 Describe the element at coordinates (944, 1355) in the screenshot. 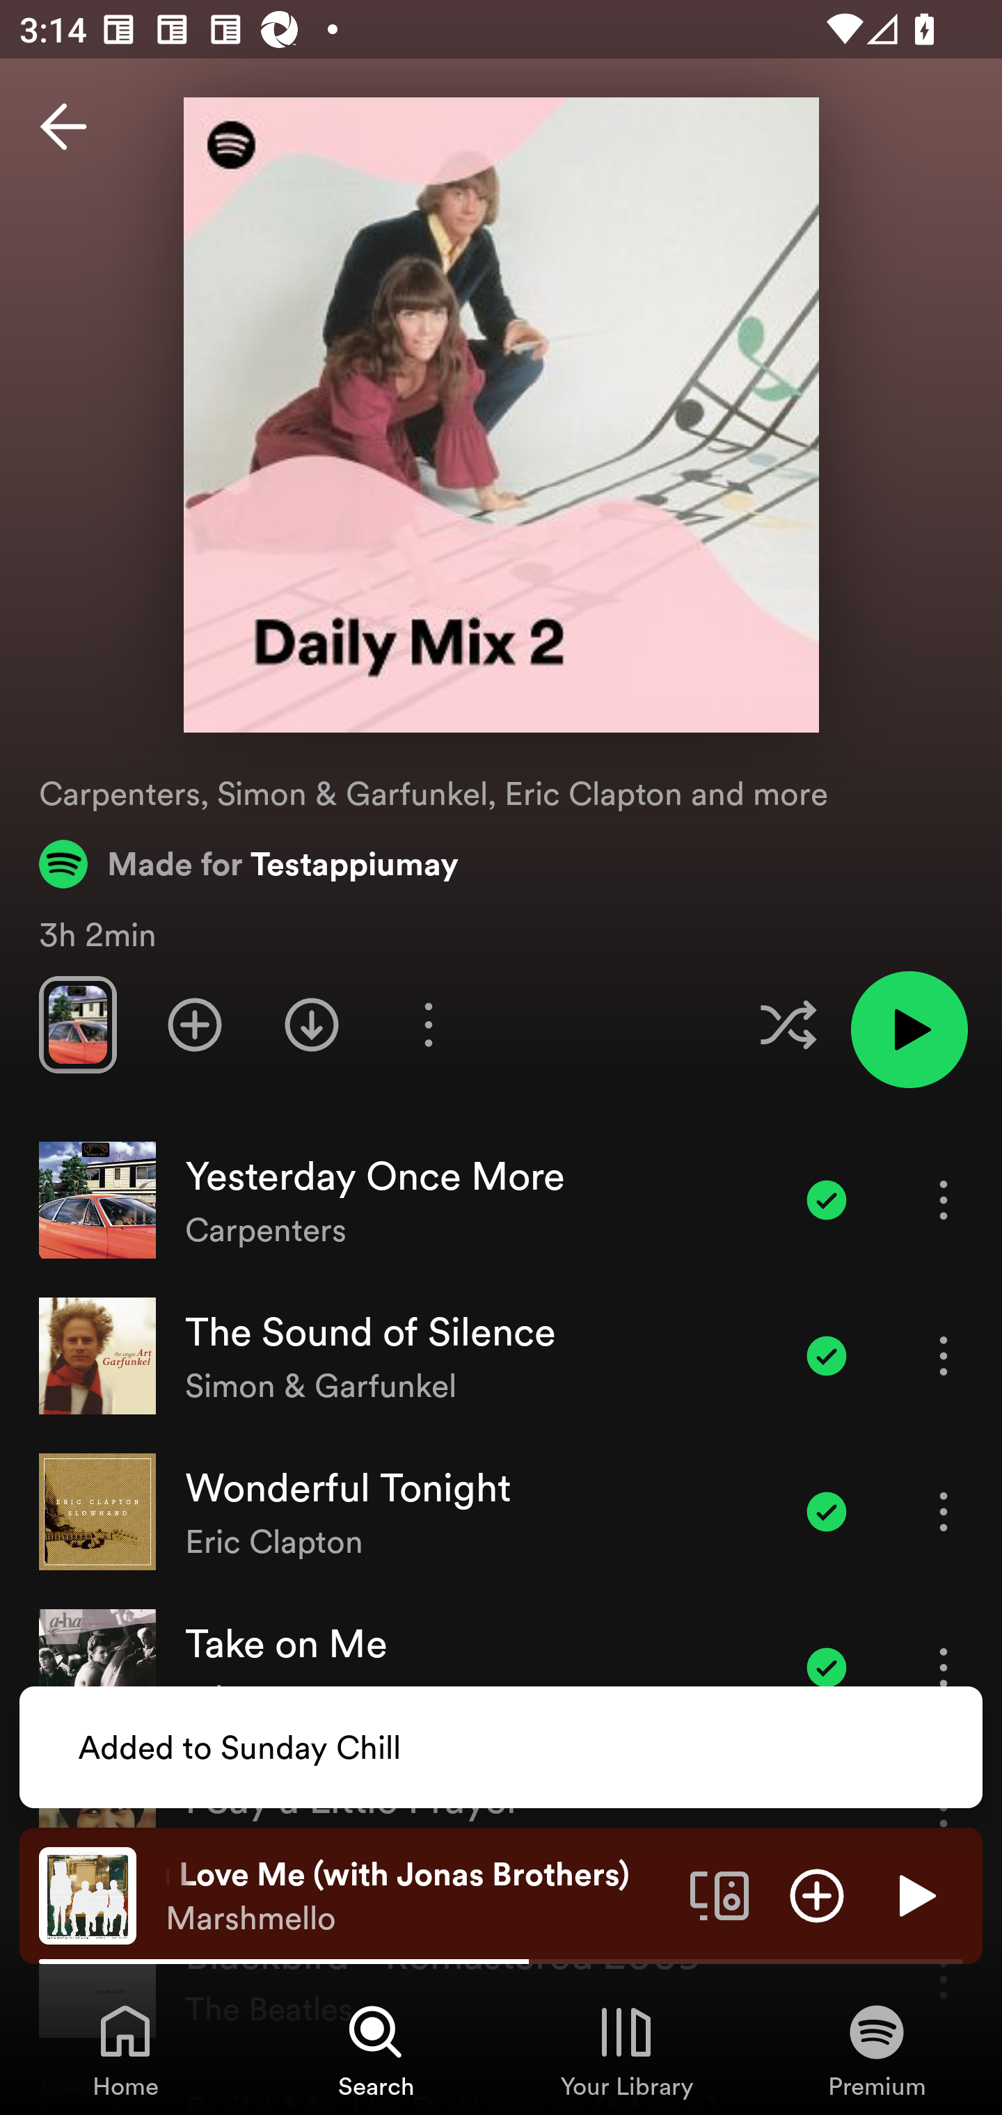

I see `More options for song The Sound of Silence` at that location.